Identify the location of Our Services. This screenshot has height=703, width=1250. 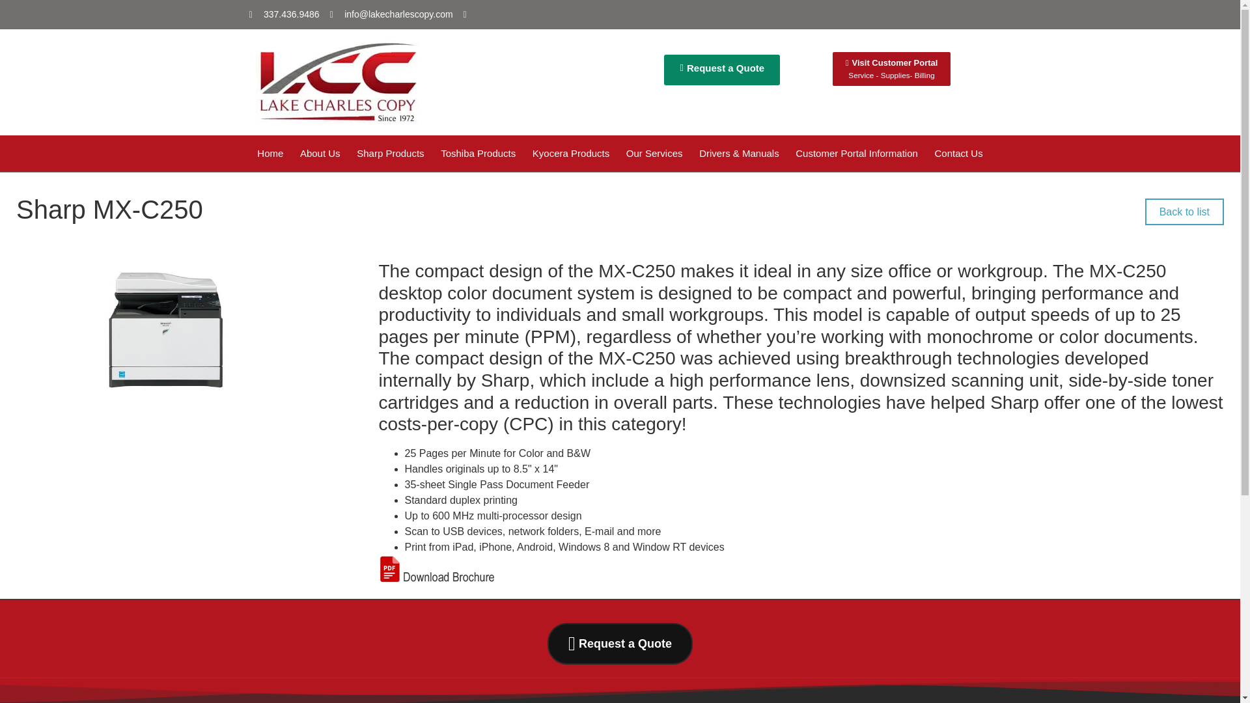
(654, 154).